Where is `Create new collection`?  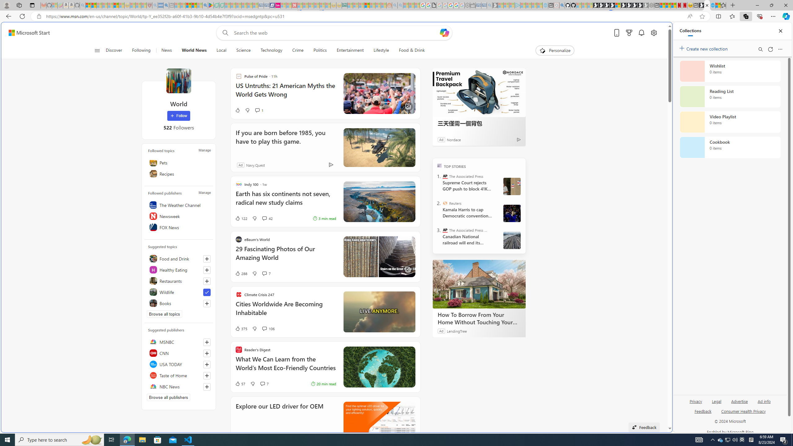 Create new collection is located at coordinates (704, 48).